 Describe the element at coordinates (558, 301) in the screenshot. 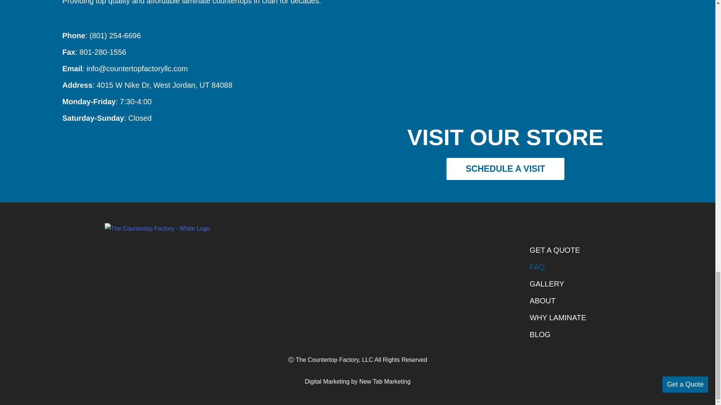

I see `ABOUT` at that location.